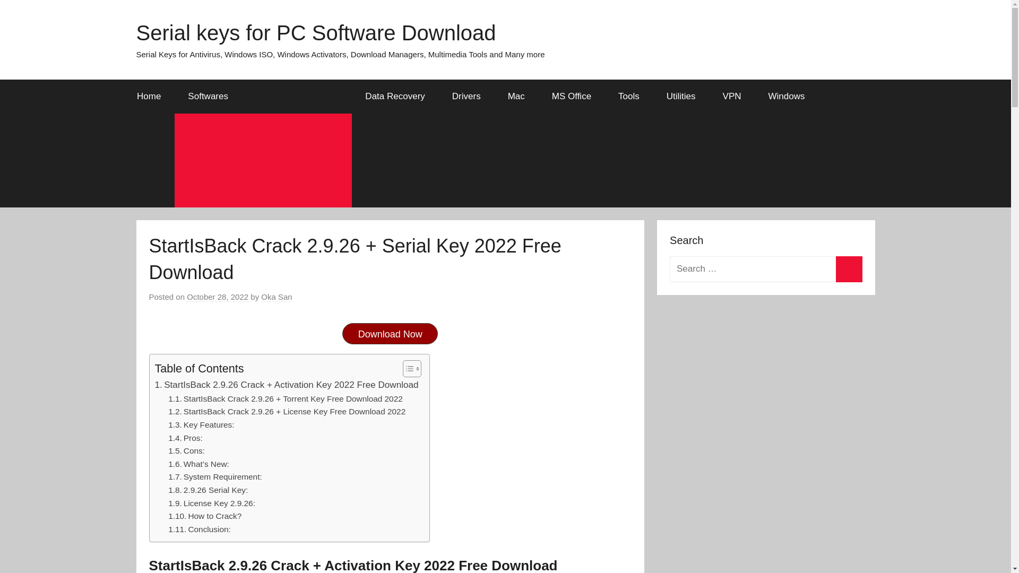  I want to click on Softwares, so click(263, 97).